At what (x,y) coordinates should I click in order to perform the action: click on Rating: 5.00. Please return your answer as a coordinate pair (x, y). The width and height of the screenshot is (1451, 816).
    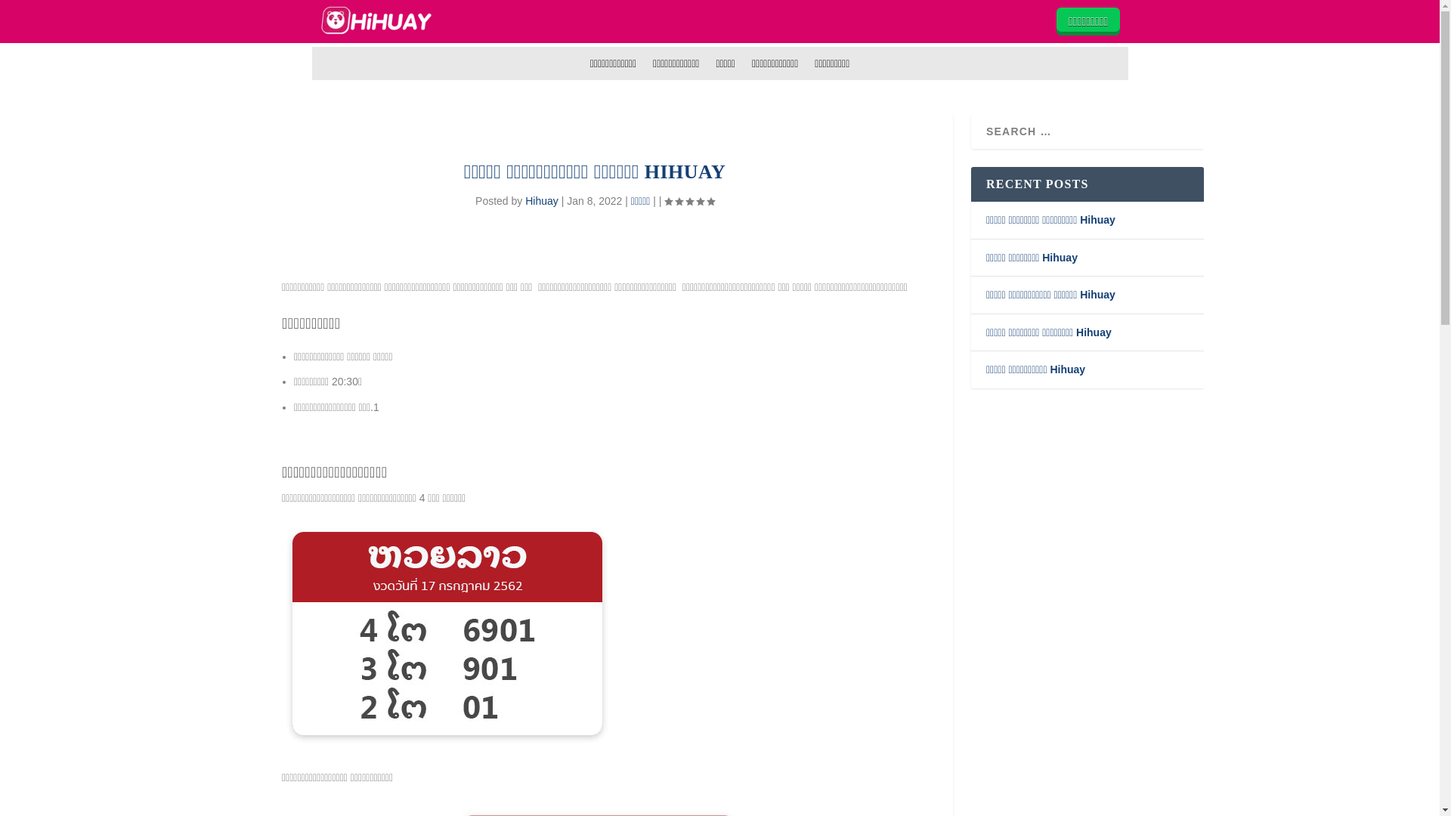
    Looking at the image, I should click on (689, 202).